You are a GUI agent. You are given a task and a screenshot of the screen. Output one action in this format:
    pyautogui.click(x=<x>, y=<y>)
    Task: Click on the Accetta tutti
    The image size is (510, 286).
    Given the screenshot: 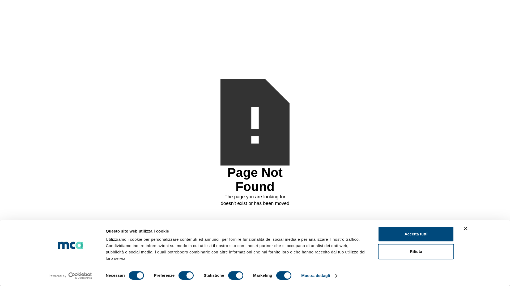 What is the action you would take?
    pyautogui.click(x=416, y=234)
    